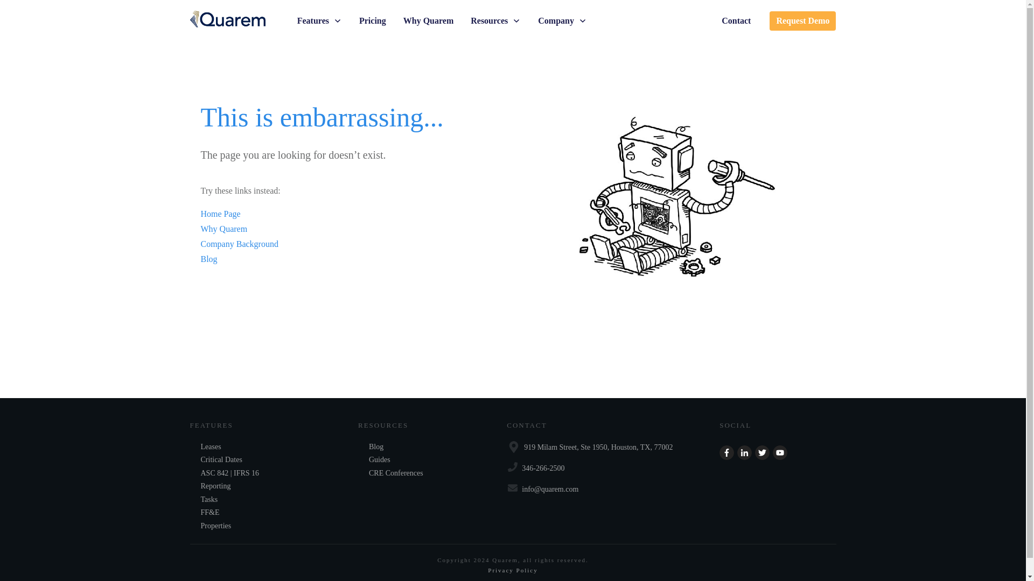 The height and width of the screenshot is (581, 1034). What do you see at coordinates (562, 20) in the screenshot?
I see `Company` at bounding box center [562, 20].